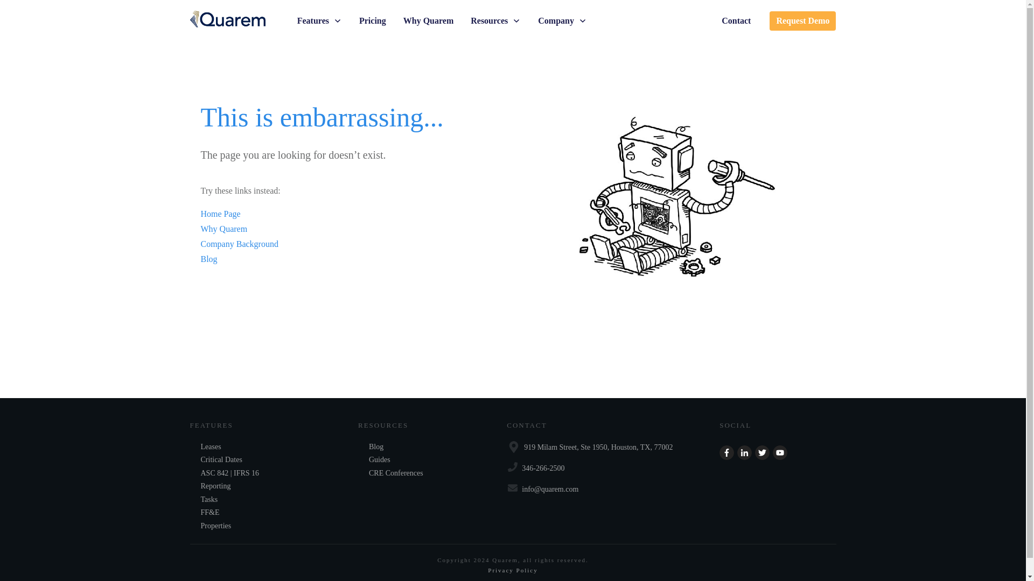 The height and width of the screenshot is (581, 1034). What do you see at coordinates (562, 20) in the screenshot?
I see `Company` at bounding box center [562, 20].